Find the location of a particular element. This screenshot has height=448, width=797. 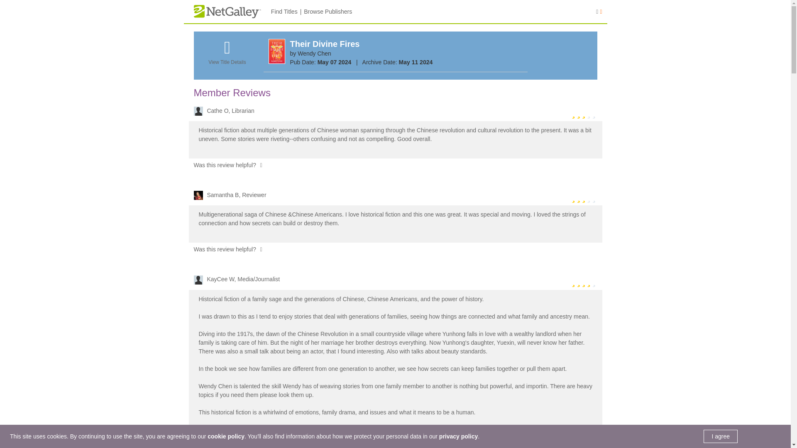

View Title Details is located at coordinates (227, 57).